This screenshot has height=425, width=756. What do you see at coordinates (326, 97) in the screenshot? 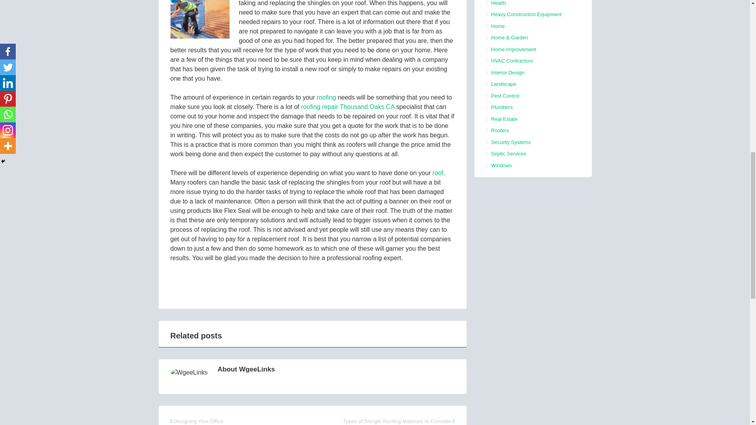
I see `roofing` at bounding box center [326, 97].